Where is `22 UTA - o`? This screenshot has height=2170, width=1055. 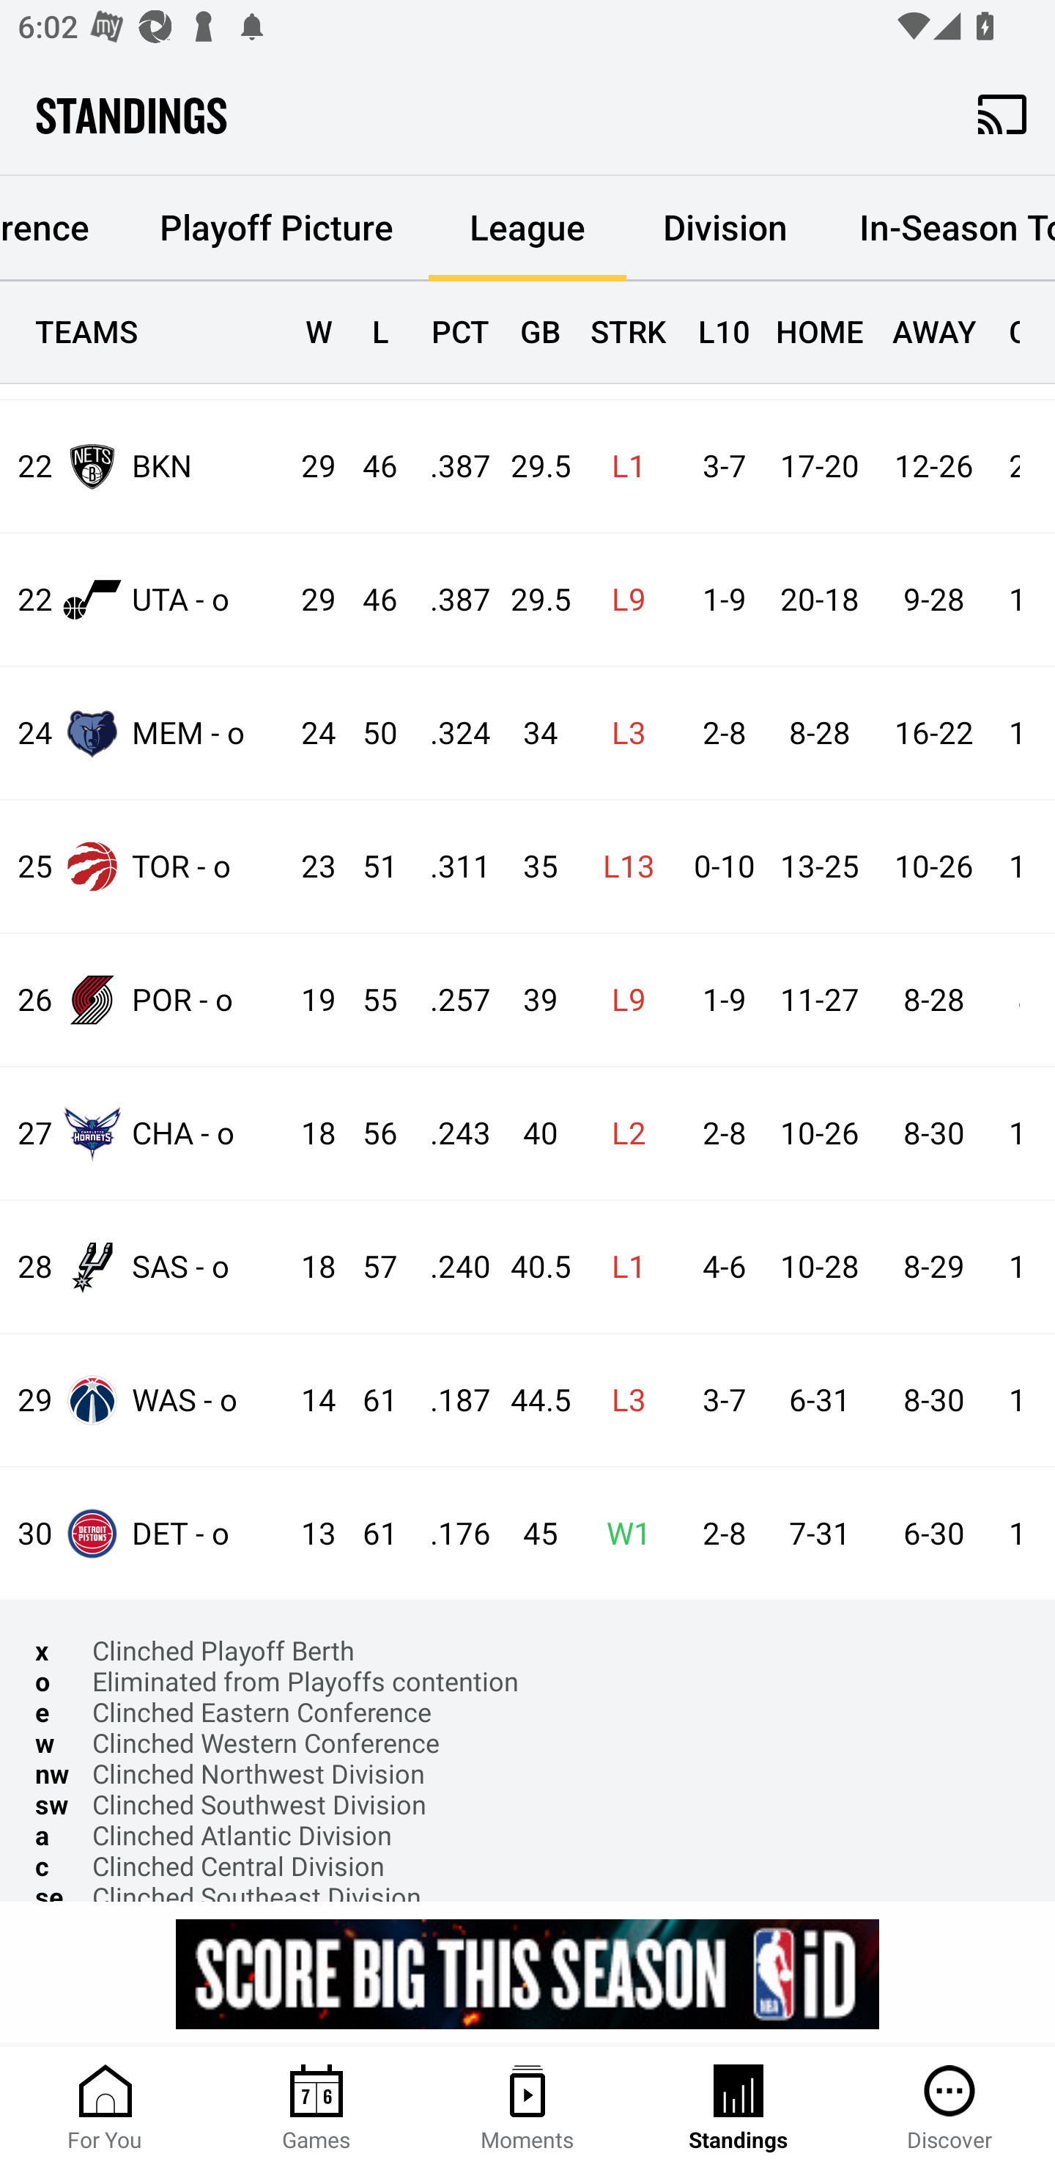 22 UTA - o is located at coordinates (144, 600).